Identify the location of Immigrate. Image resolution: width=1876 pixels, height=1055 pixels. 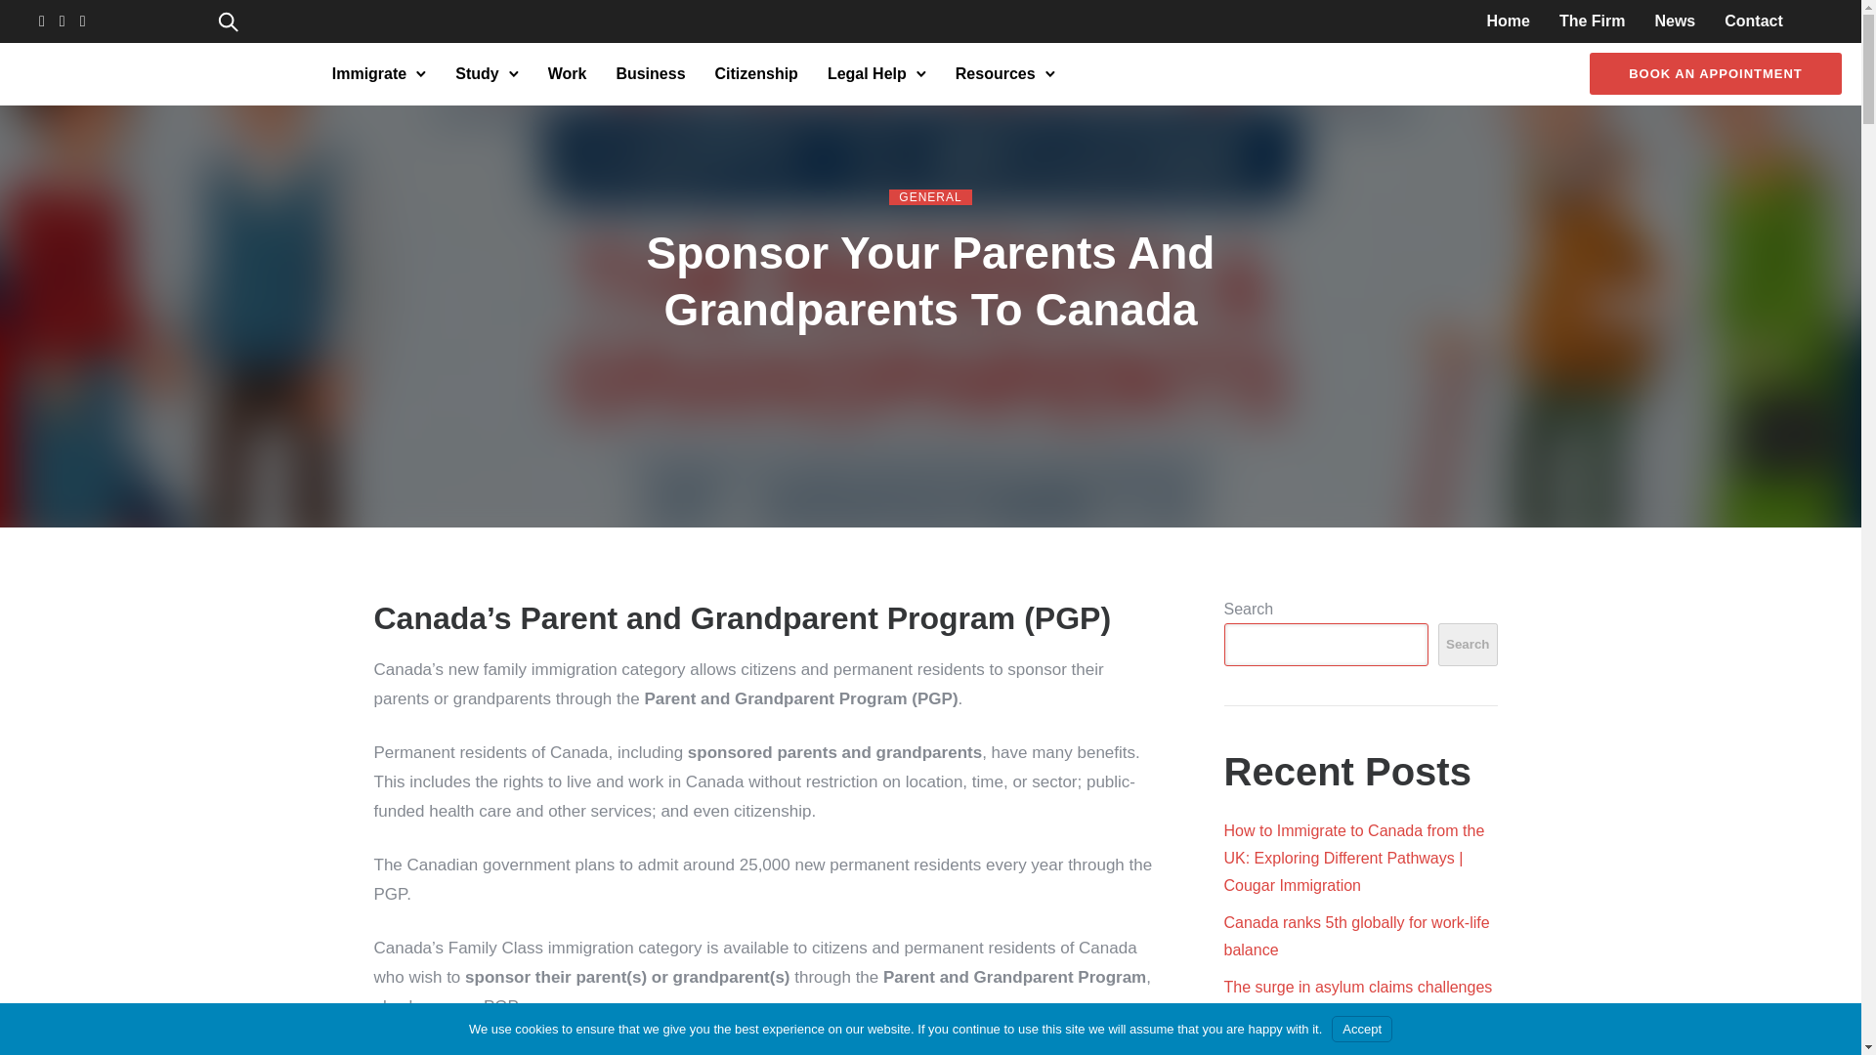
(369, 72).